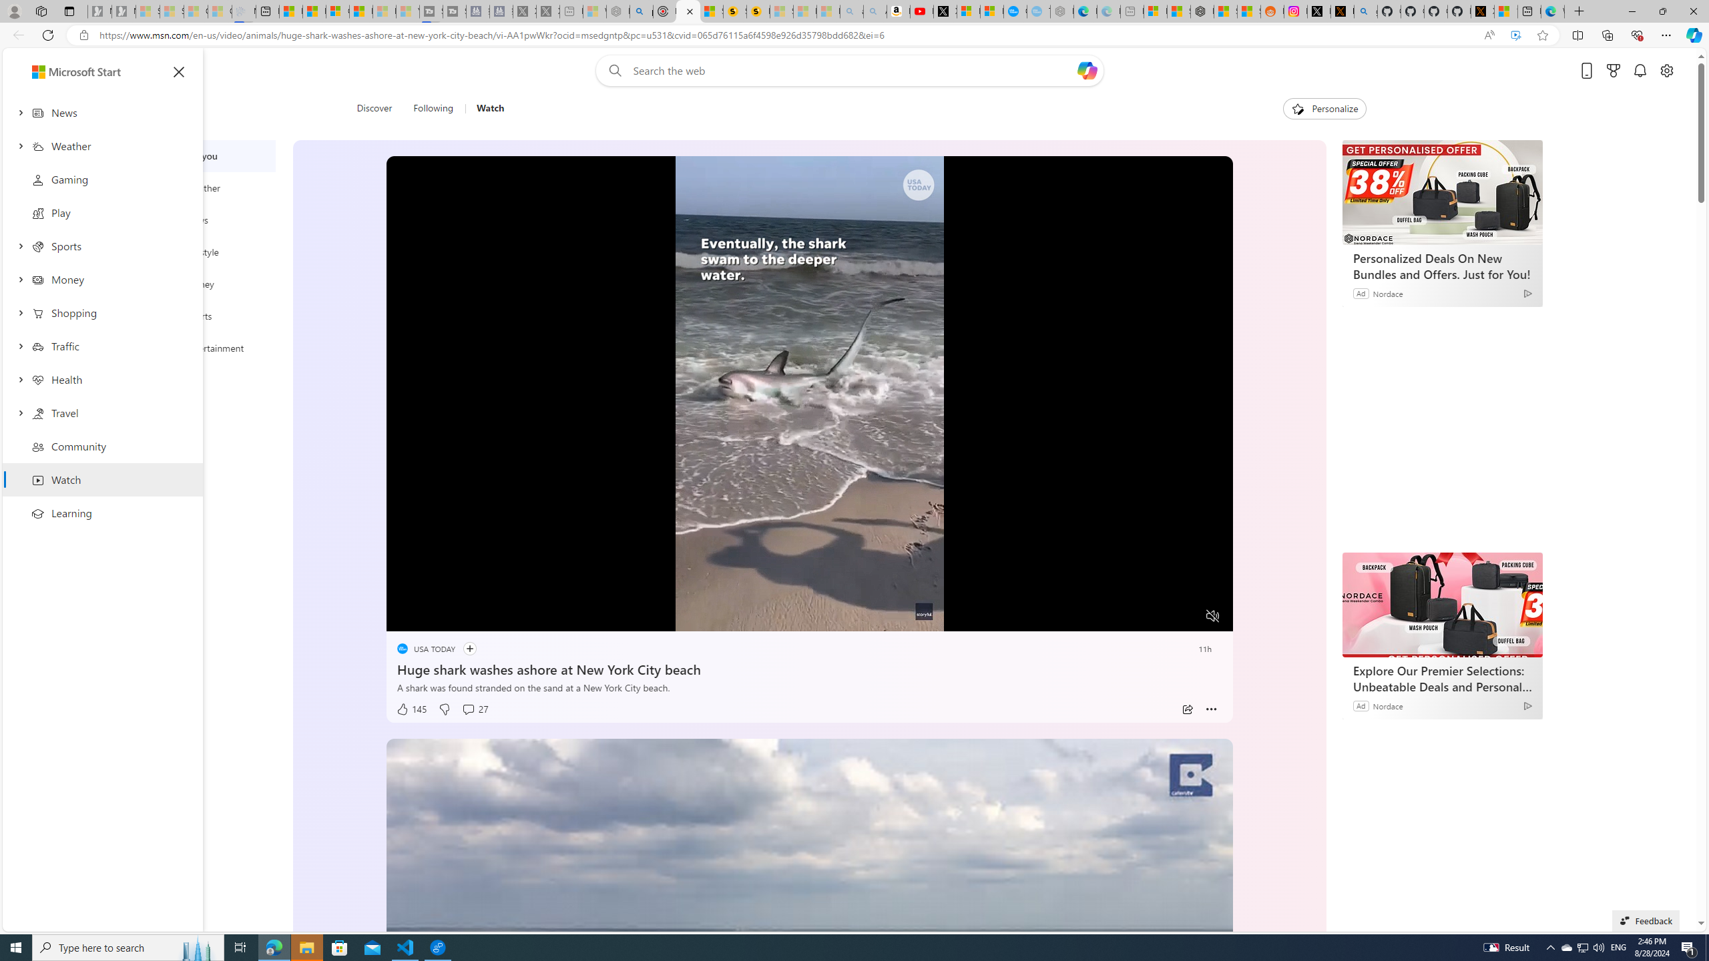 The width and height of the screenshot is (1709, 961). I want to click on Enhance video, so click(1515, 35).